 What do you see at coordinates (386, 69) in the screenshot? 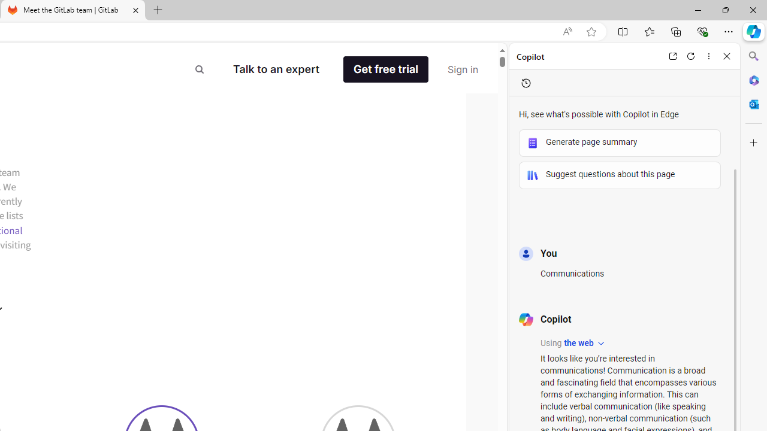
I see `Get free trial` at bounding box center [386, 69].